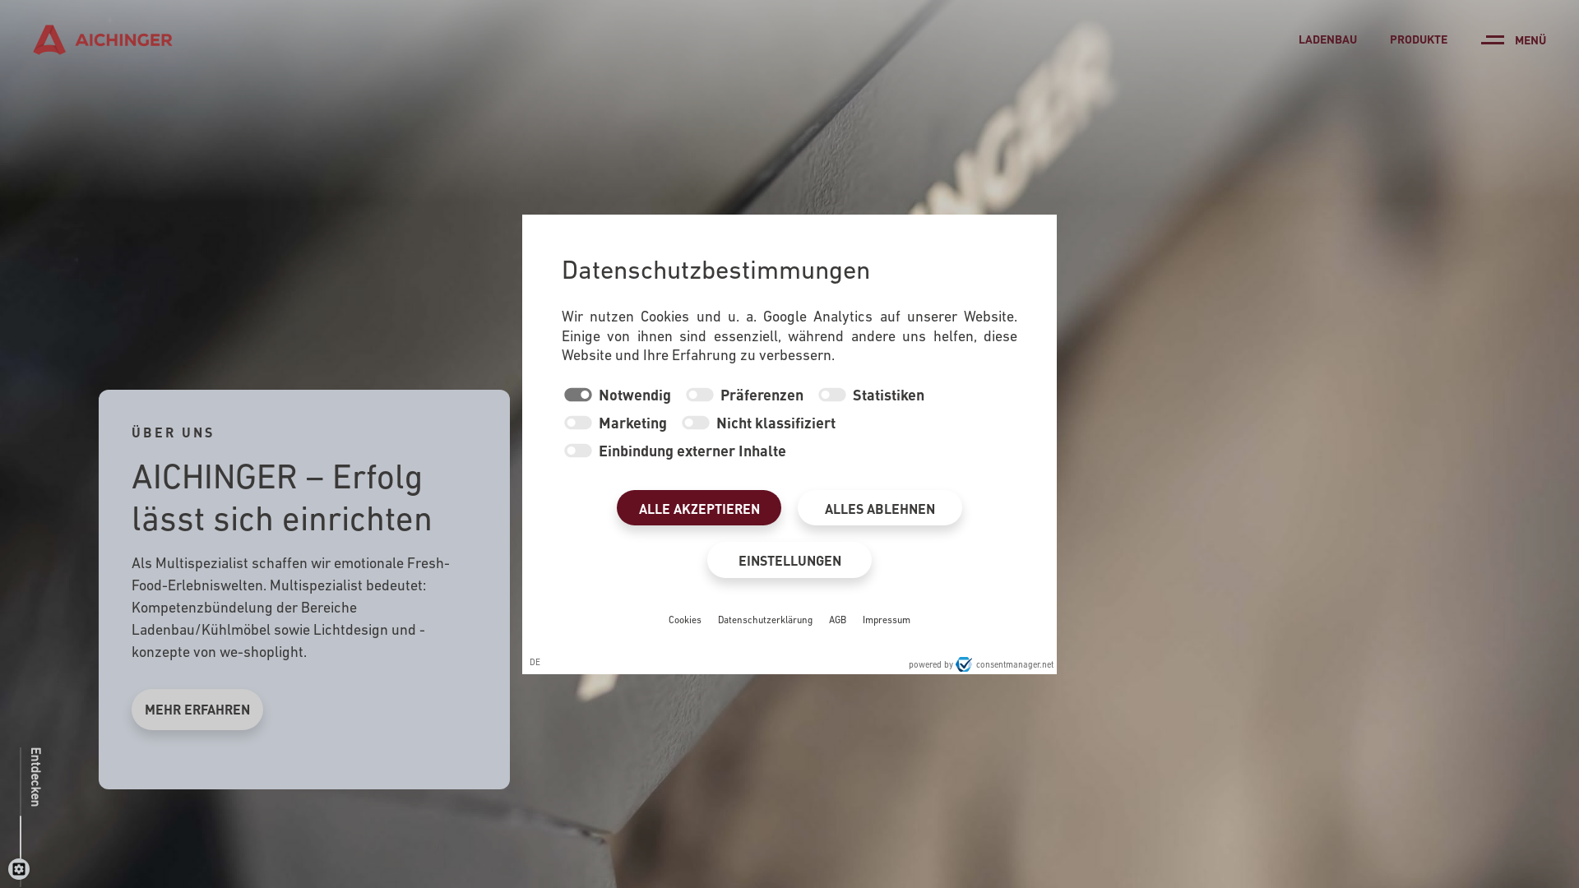 Image resolution: width=1579 pixels, height=888 pixels. What do you see at coordinates (1327, 39) in the screenshot?
I see `LADENBAU` at bounding box center [1327, 39].